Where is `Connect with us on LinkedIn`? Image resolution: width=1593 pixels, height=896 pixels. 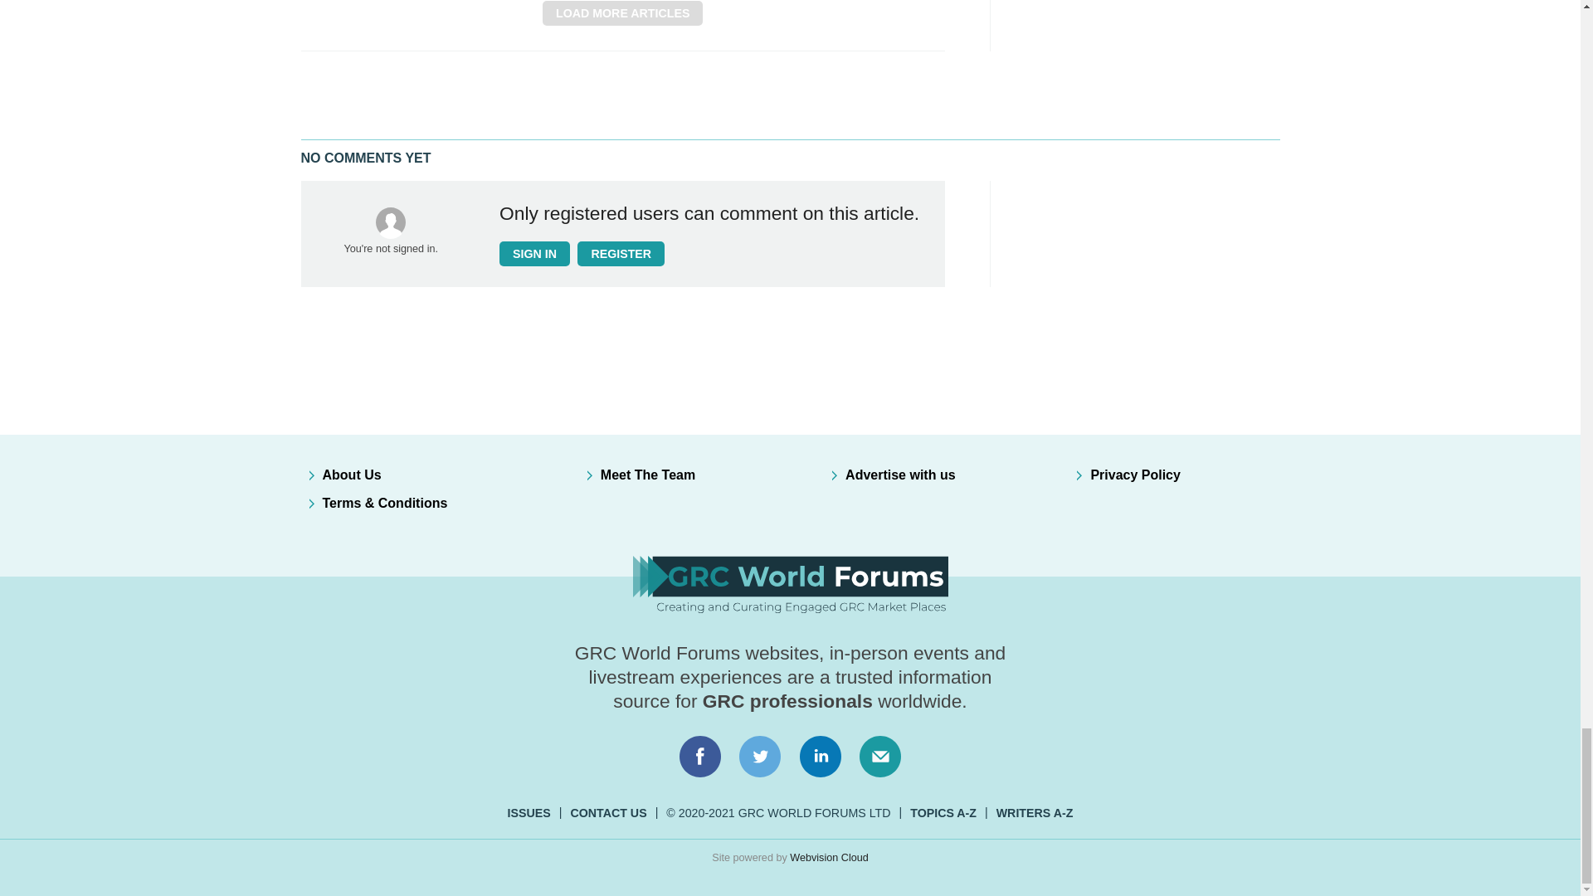 Connect with us on LinkedIn is located at coordinates (821, 757).